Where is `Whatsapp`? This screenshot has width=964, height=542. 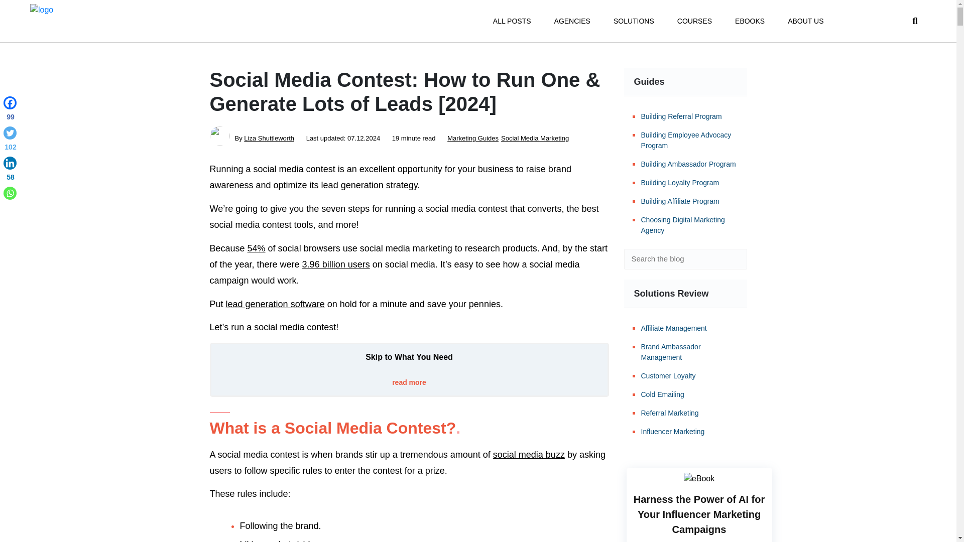
Whatsapp is located at coordinates (10, 193).